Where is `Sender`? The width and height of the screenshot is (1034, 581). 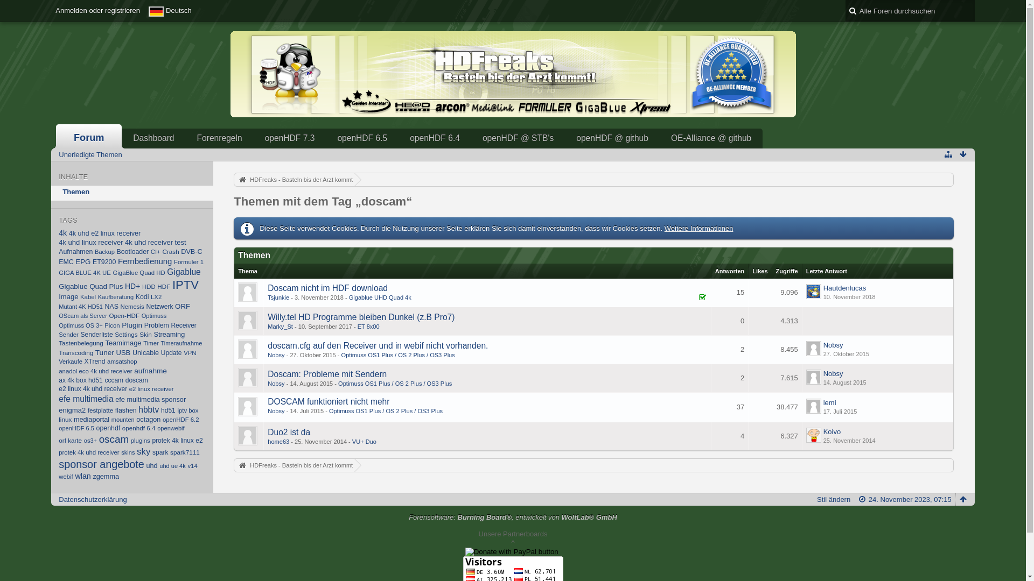 Sender is located at coordinates (69, 335).